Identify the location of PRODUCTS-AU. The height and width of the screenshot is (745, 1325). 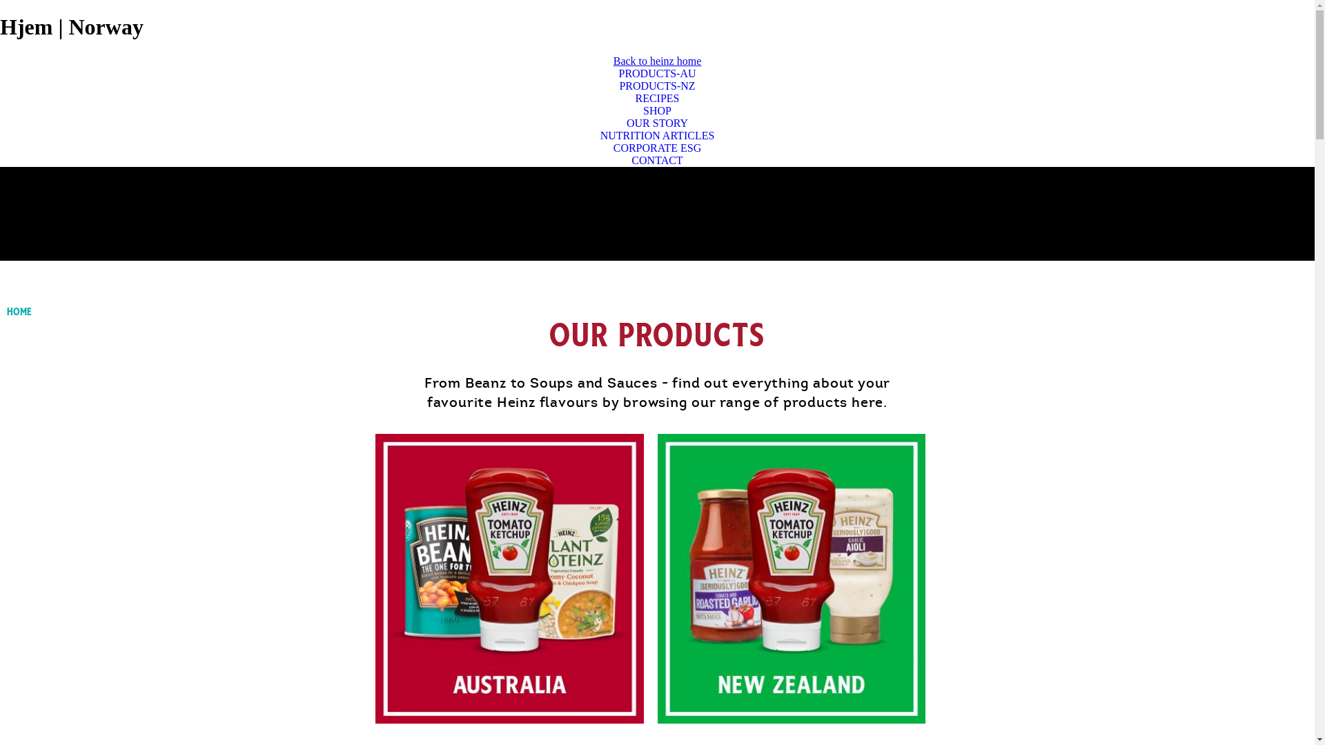
(657, 74).